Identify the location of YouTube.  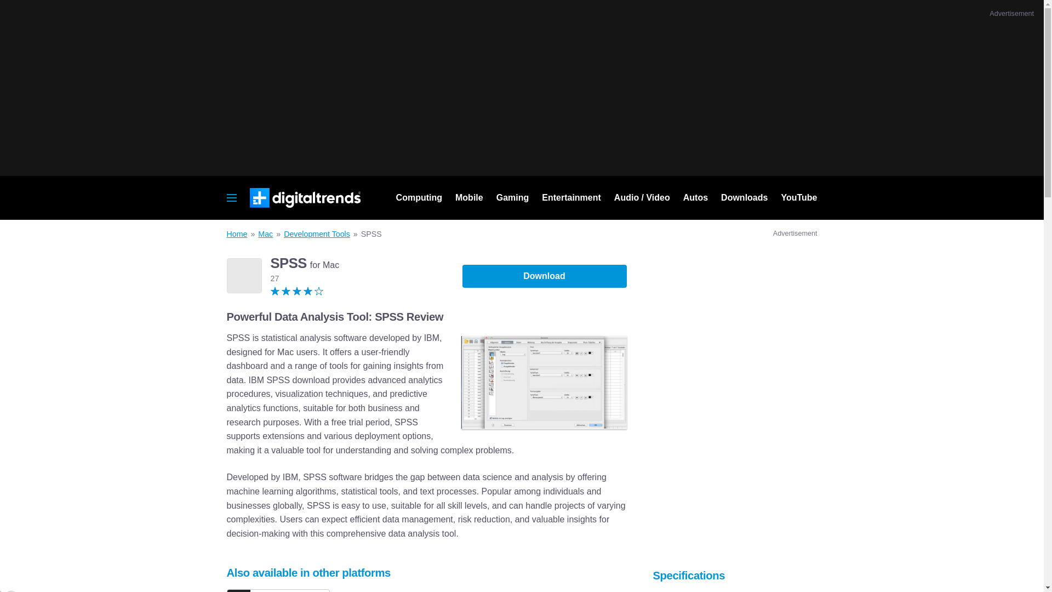
(799, 197).